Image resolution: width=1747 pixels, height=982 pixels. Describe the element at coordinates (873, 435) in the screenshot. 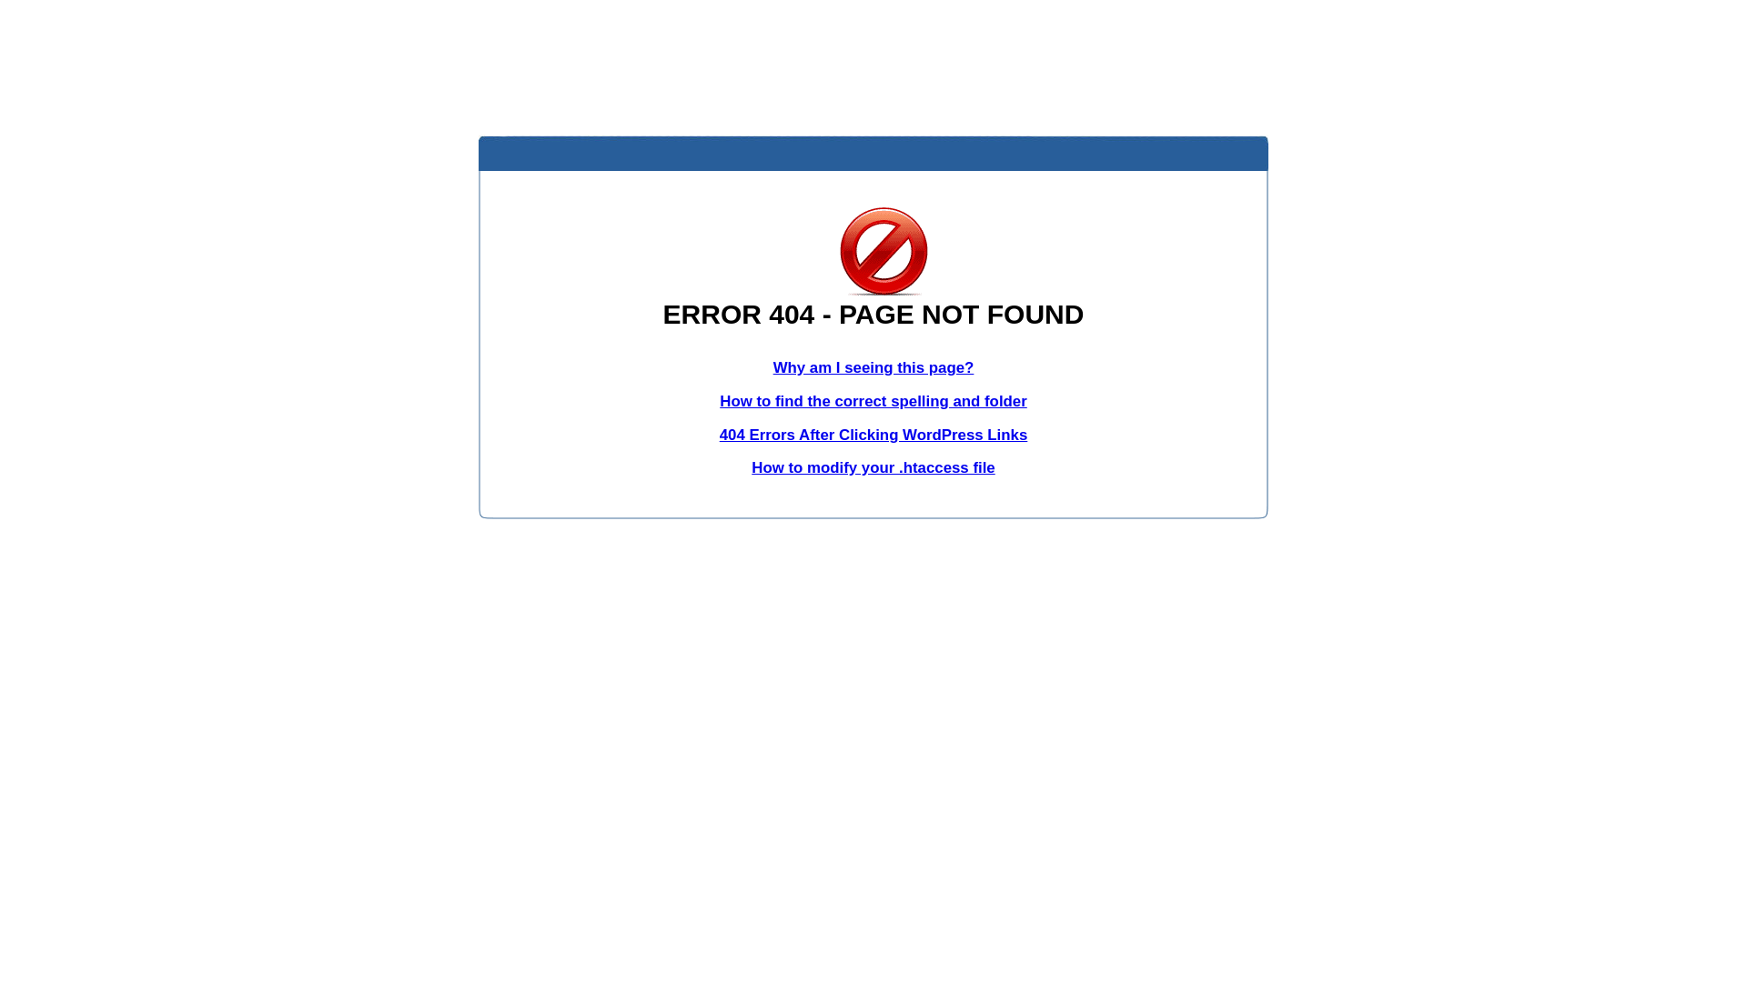

I see `404 Errors After Clicking WordPress Links` at that location.